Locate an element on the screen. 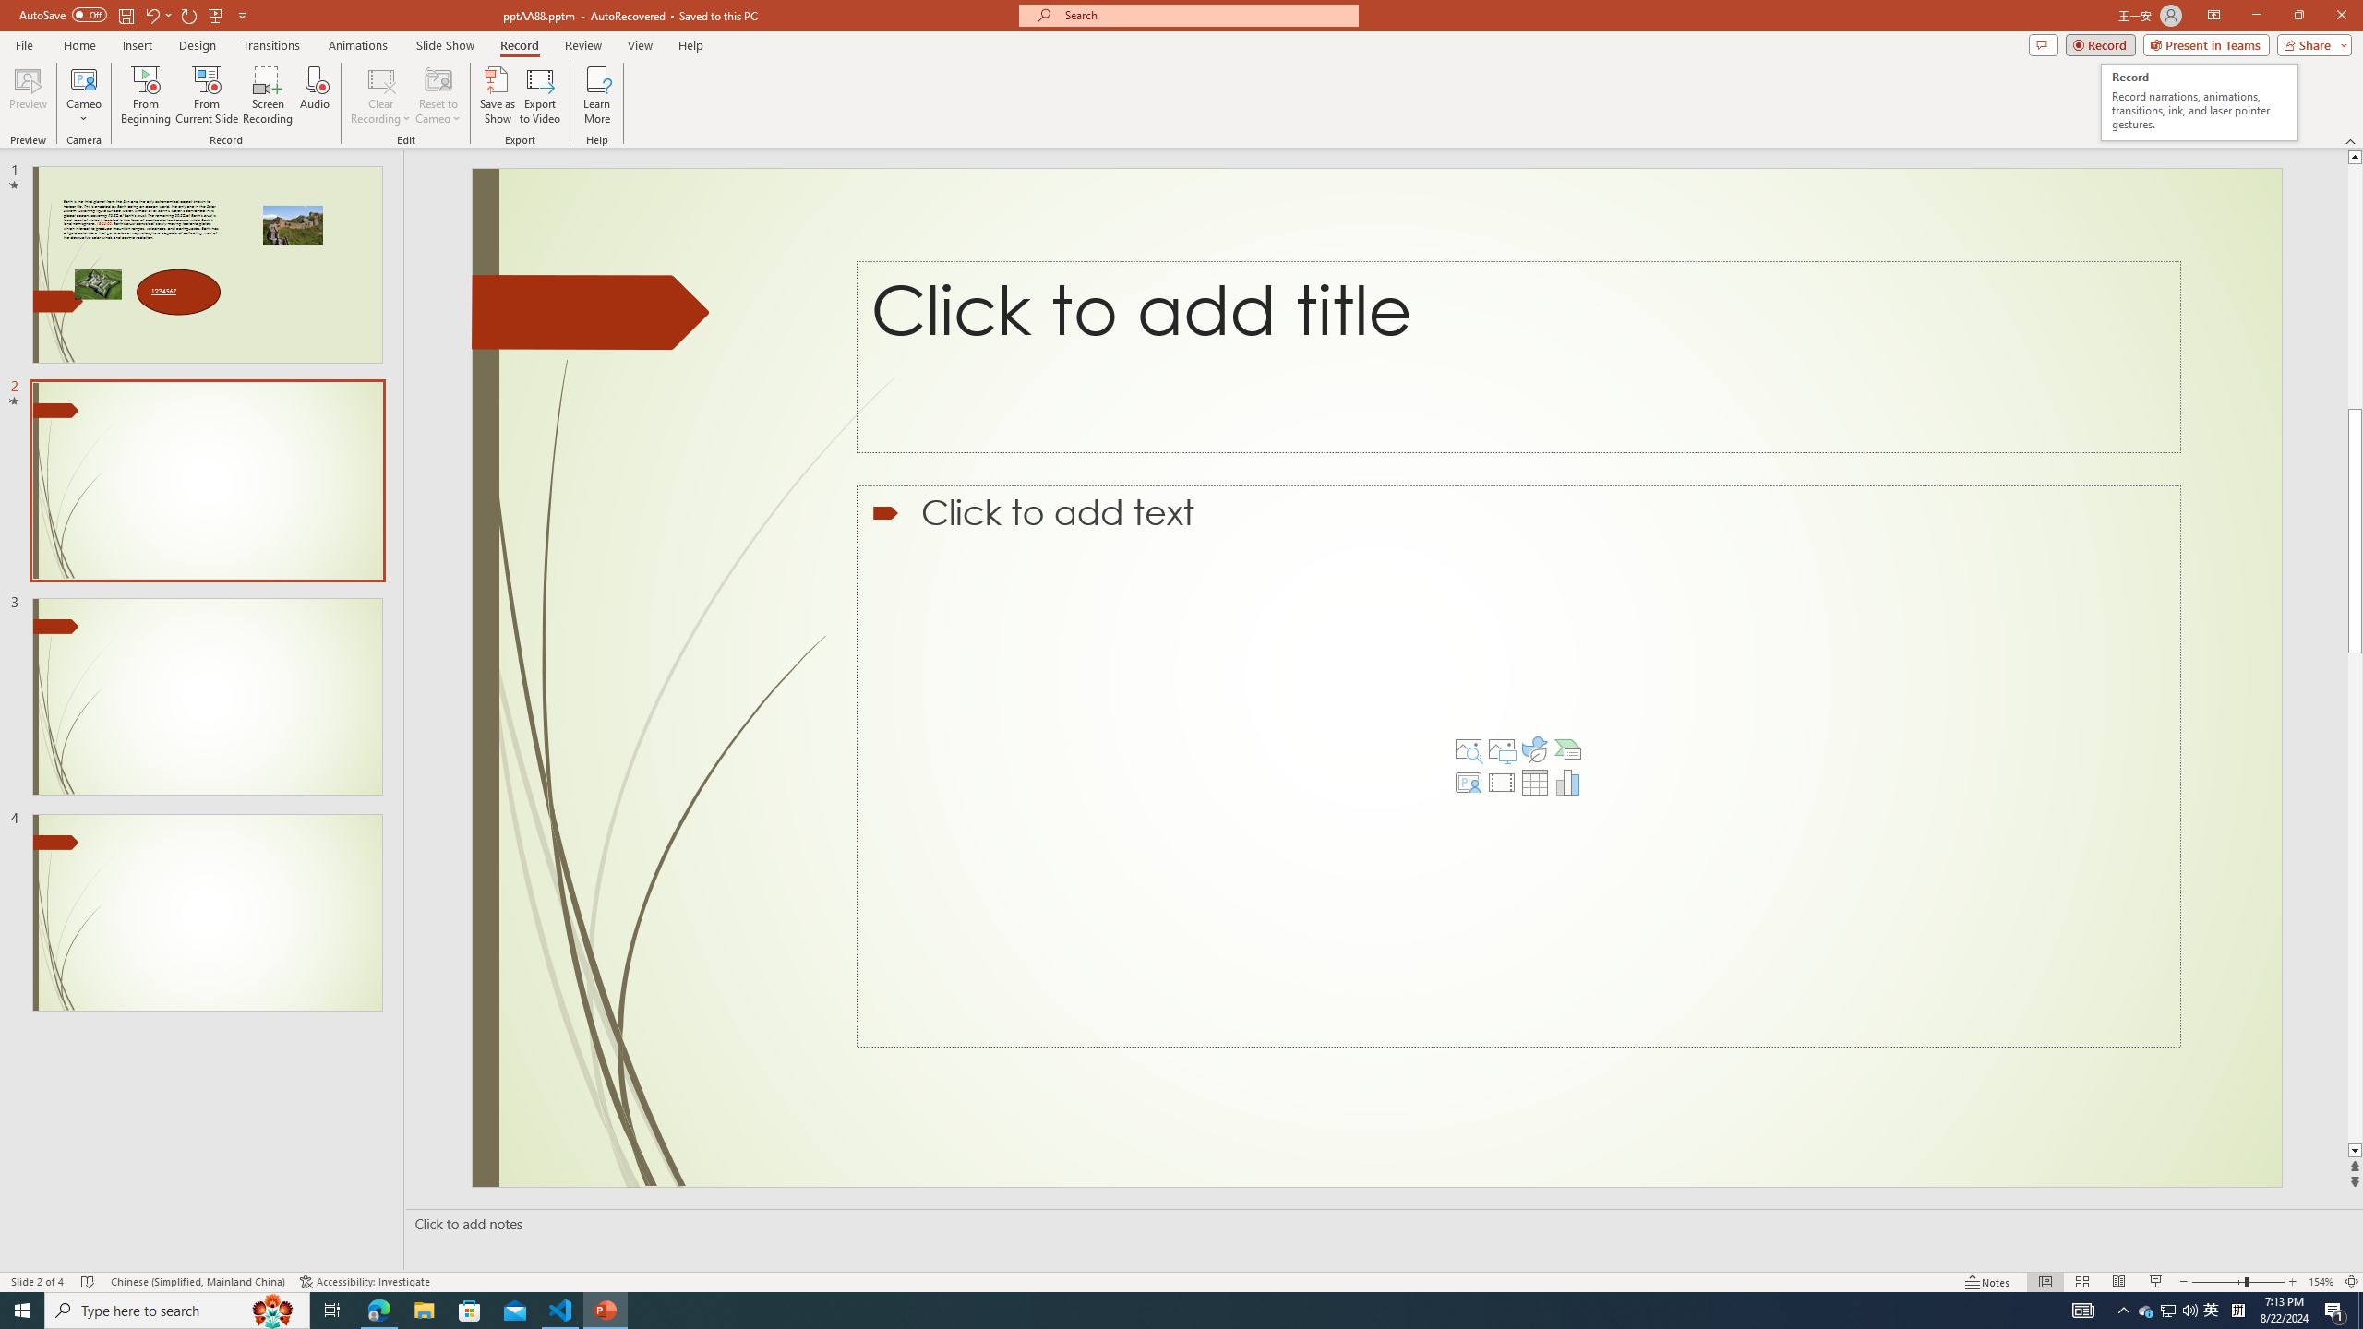 The width and height of the screenshot is (2363, 1329). Content Placeholder is located at coordinates (1517, 765).